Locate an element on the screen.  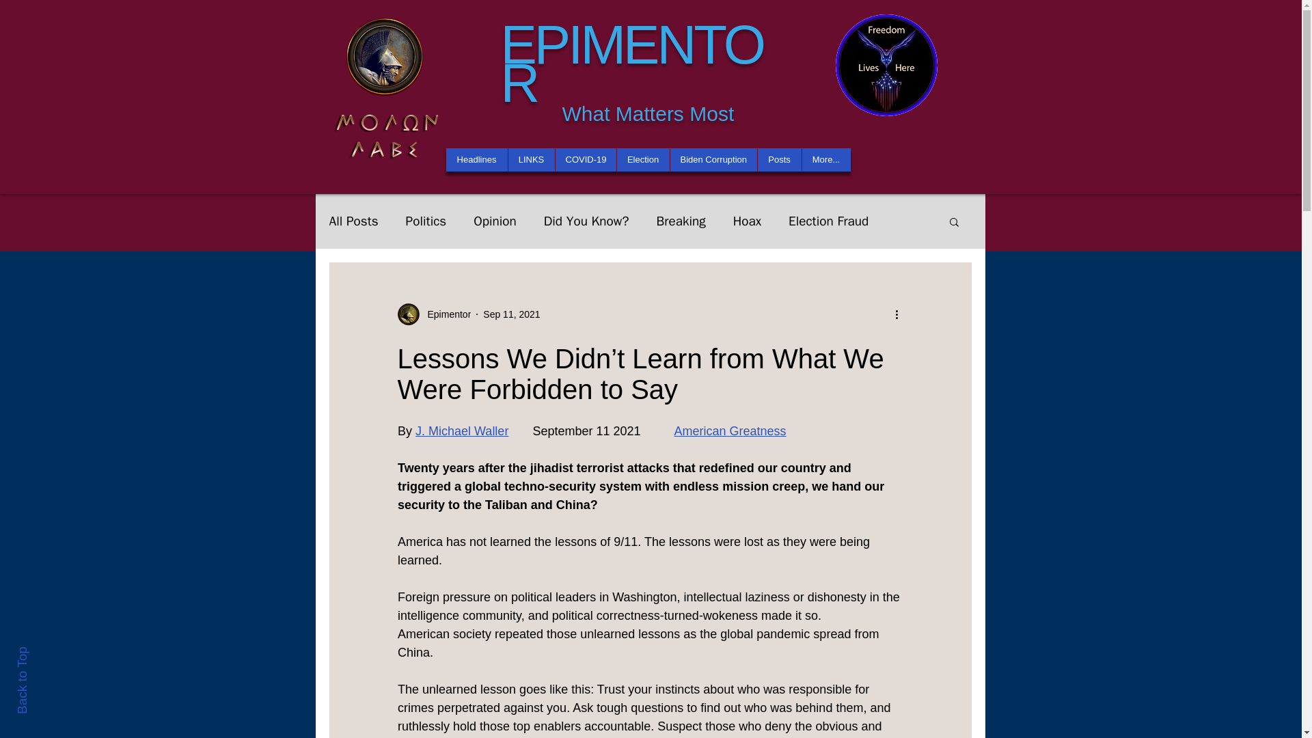
LINKS is located at coordinates (530, 160).